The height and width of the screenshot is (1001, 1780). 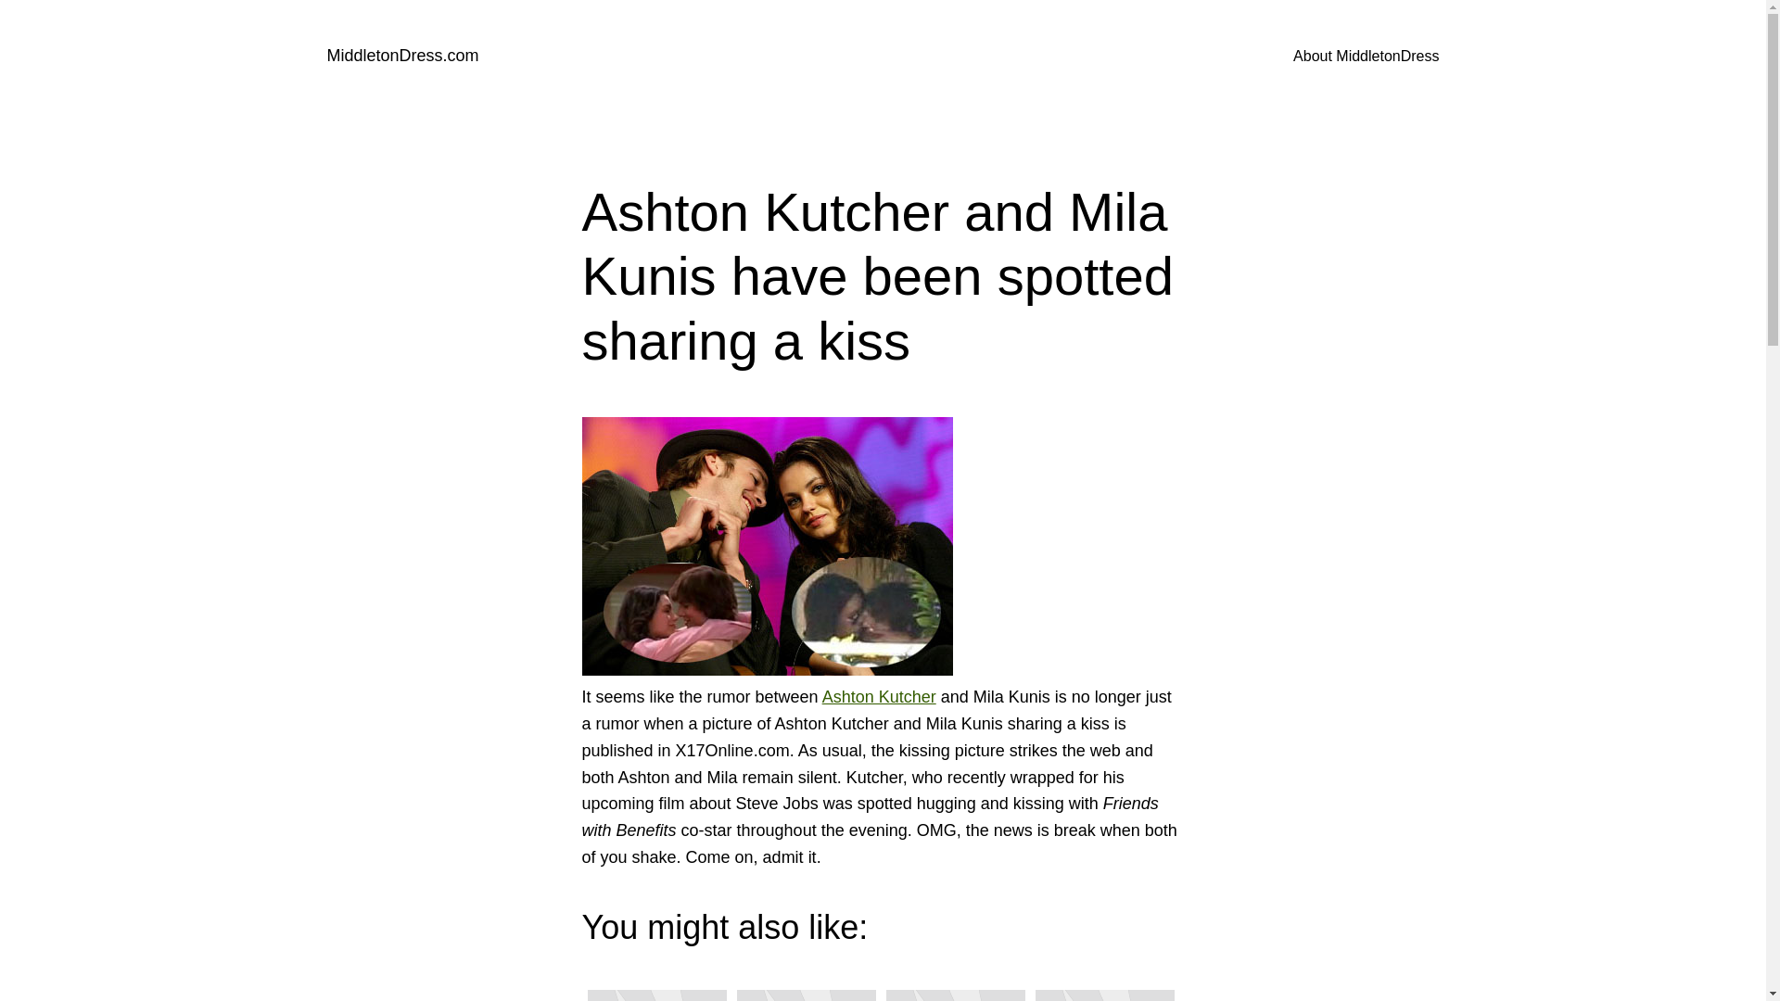 I want to click on Ashton Kutcher, so click(x=879, y=697).